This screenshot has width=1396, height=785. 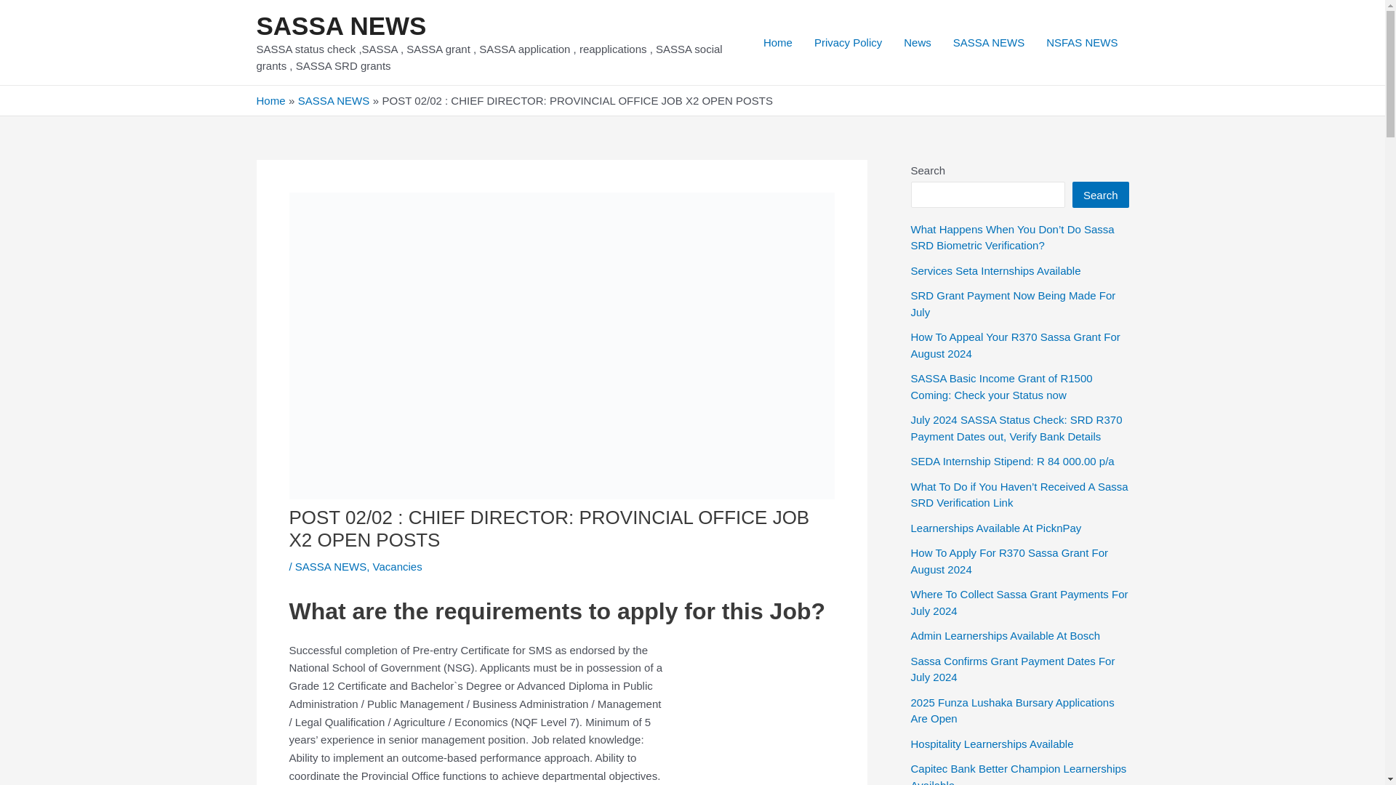 What do you see at coordinates (995, 528) in the screenshot?
I see `Learnerships Available At PicknPay` at bounding box center [995, 528].